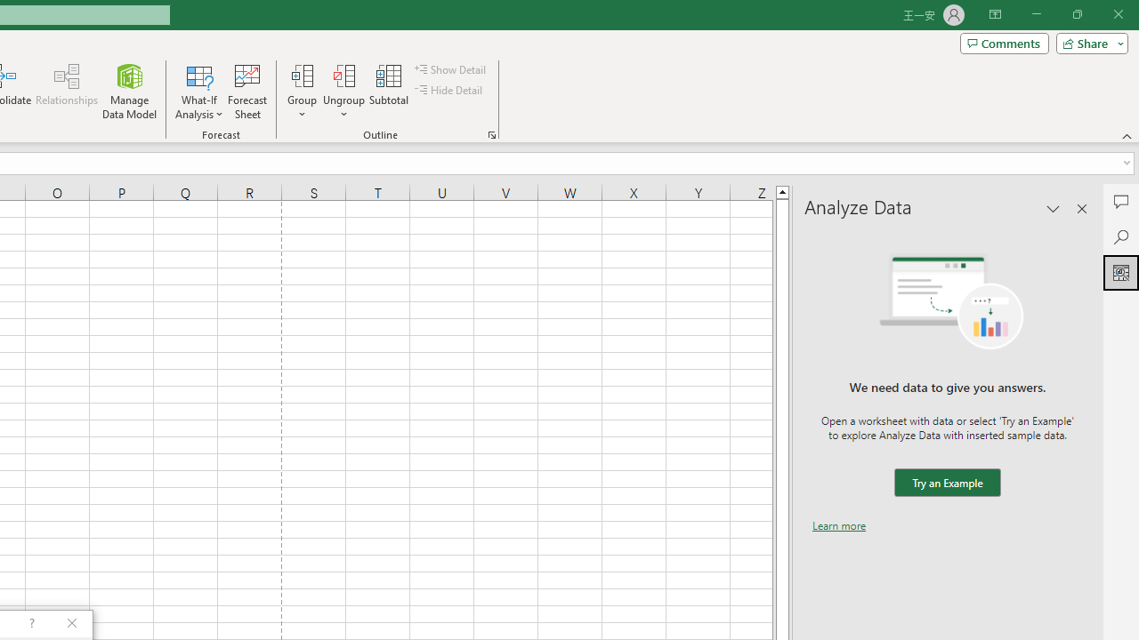  What do you see at coordinates (1082, 208) in the screenshot?
I see `Close pane` at bounding box center [1082, 208].